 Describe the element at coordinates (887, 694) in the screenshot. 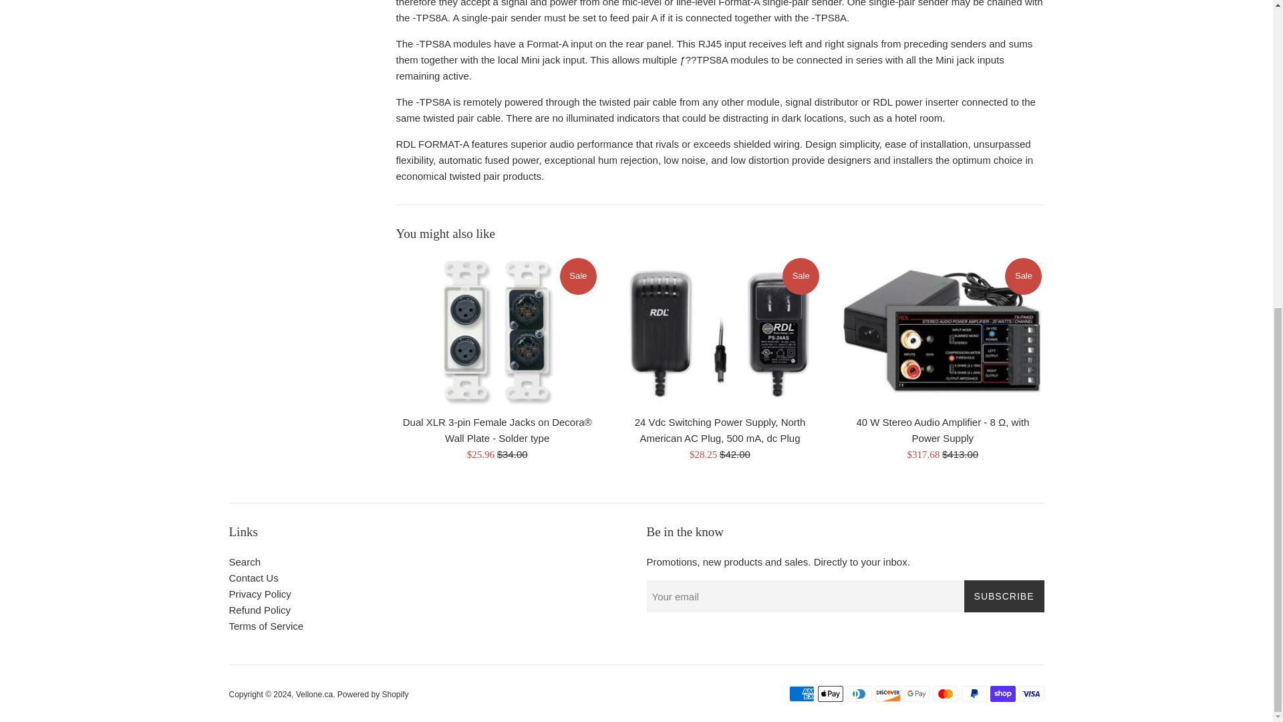

I see `Discover` at that location.